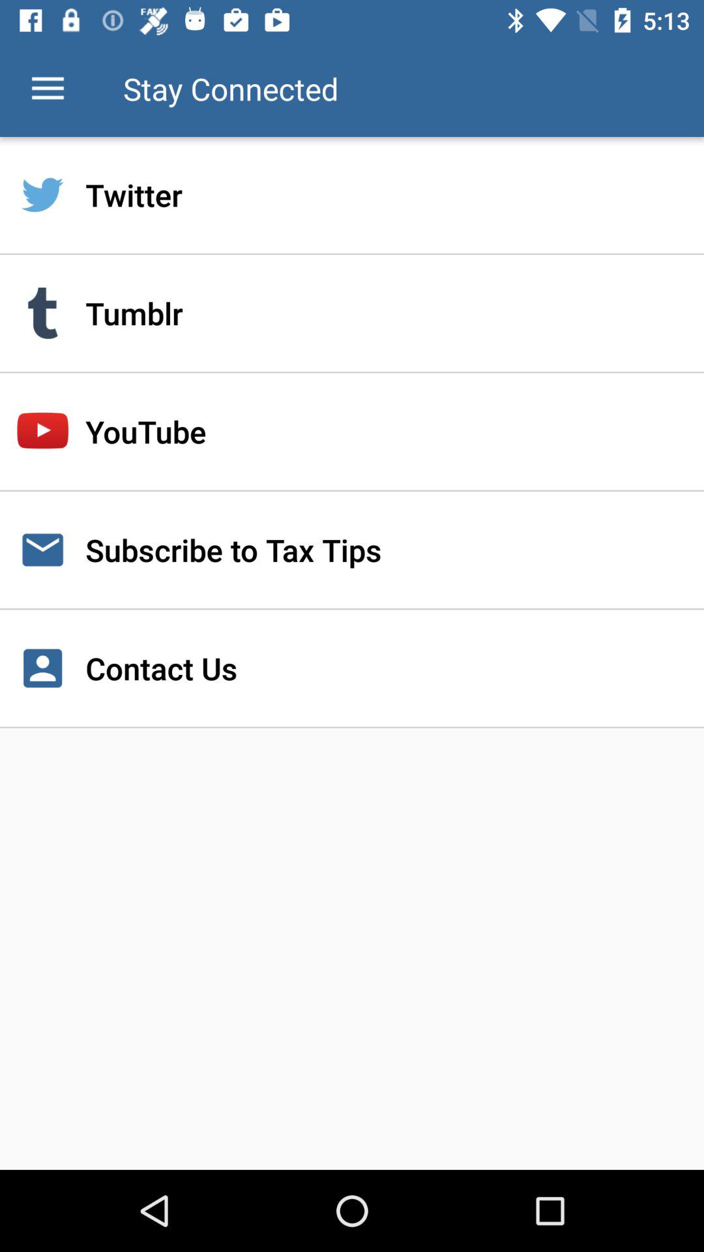  I want to click on press the item next to stay connected icon, so click(48, 89).